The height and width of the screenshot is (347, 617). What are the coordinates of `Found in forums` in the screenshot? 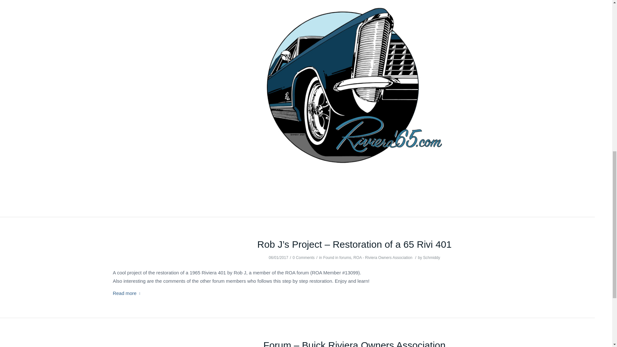 It's located at (337, 257).